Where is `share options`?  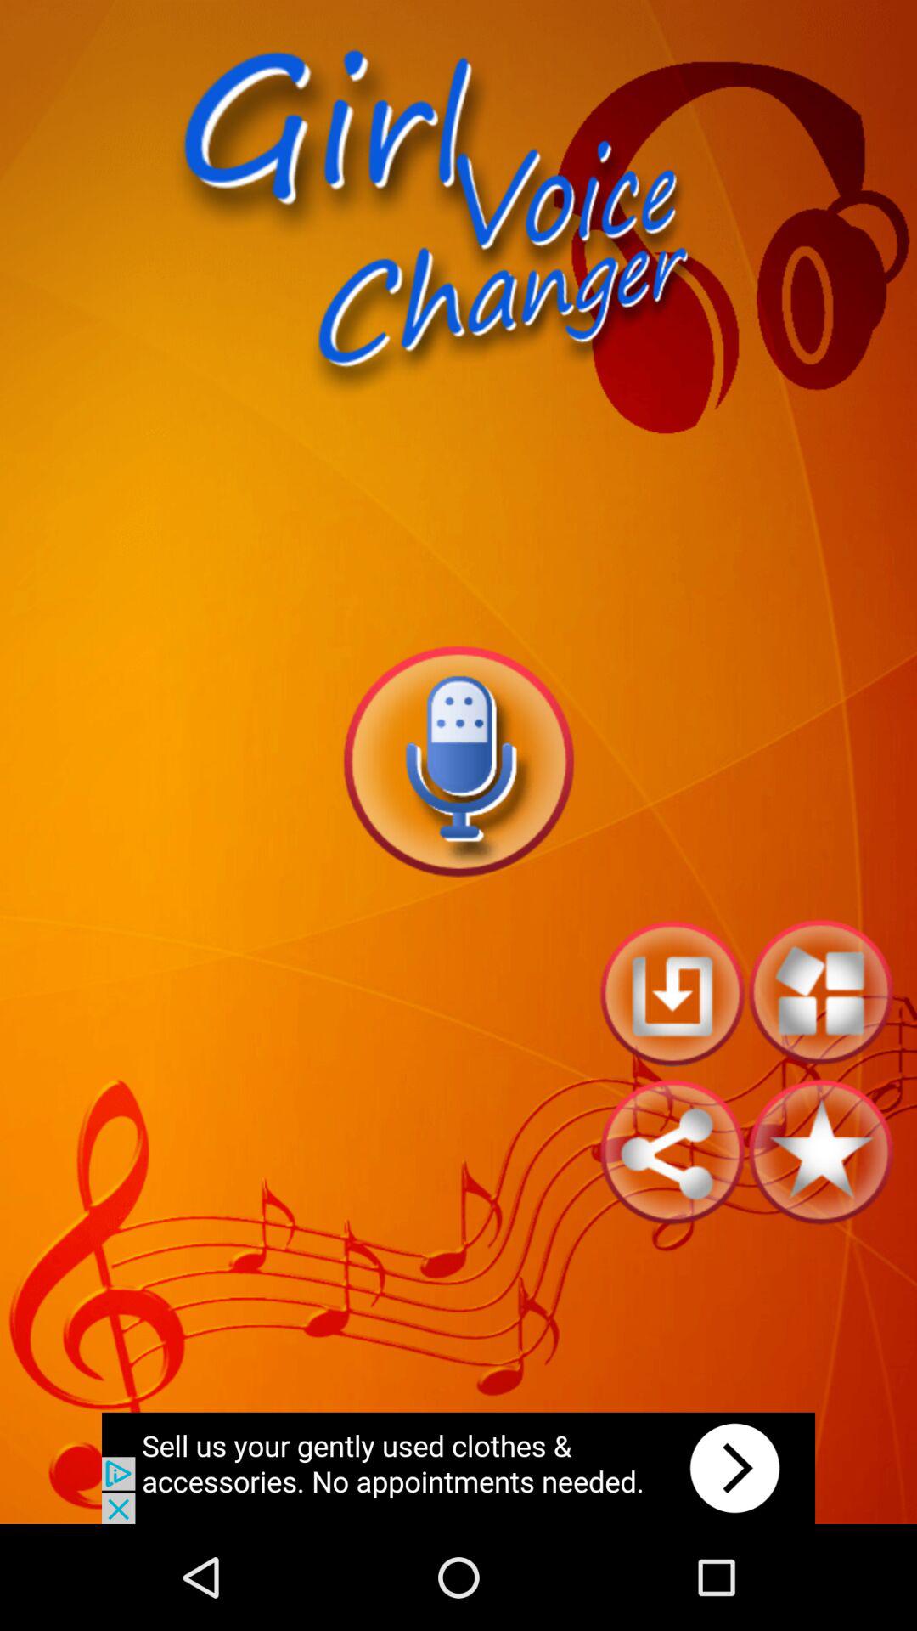 share options is located at coordinates (672, 1152).